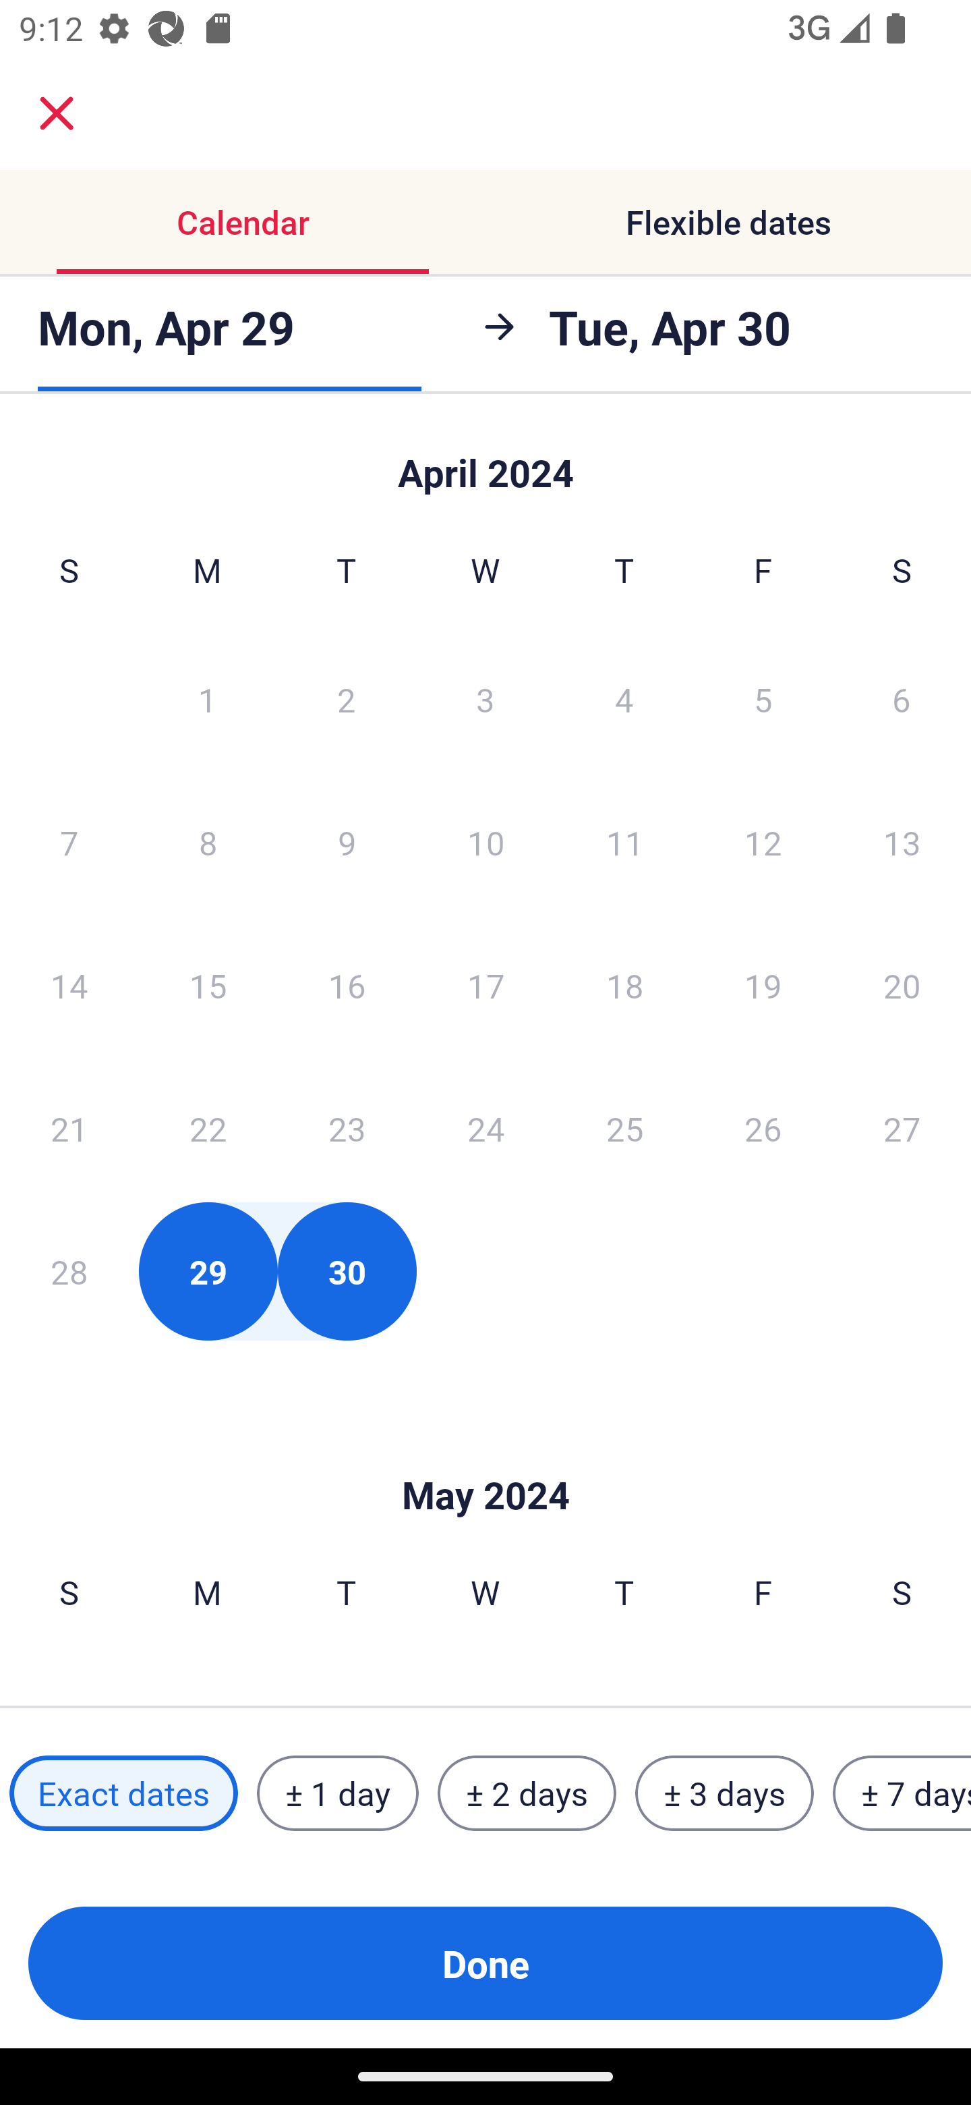 This screenshot has height=2105, width=971. What do you see at coordinates (763, 842) in the screenshot?
I see `12 Friday, April 12, 2024` at bounding box center [763, 842].